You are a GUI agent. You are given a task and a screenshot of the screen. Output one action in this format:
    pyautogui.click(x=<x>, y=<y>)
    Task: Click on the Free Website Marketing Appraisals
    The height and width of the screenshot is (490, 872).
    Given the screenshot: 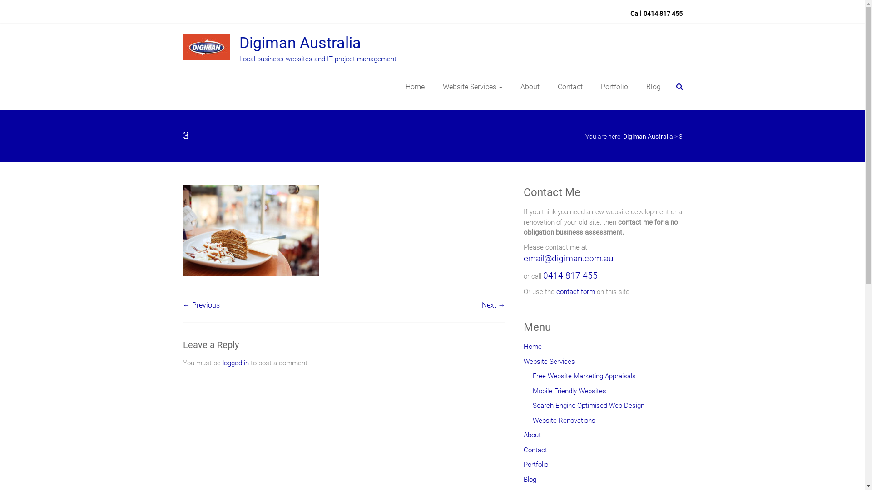 What is the action you would take?
    pyautogui.click(x=584, y=378)
    